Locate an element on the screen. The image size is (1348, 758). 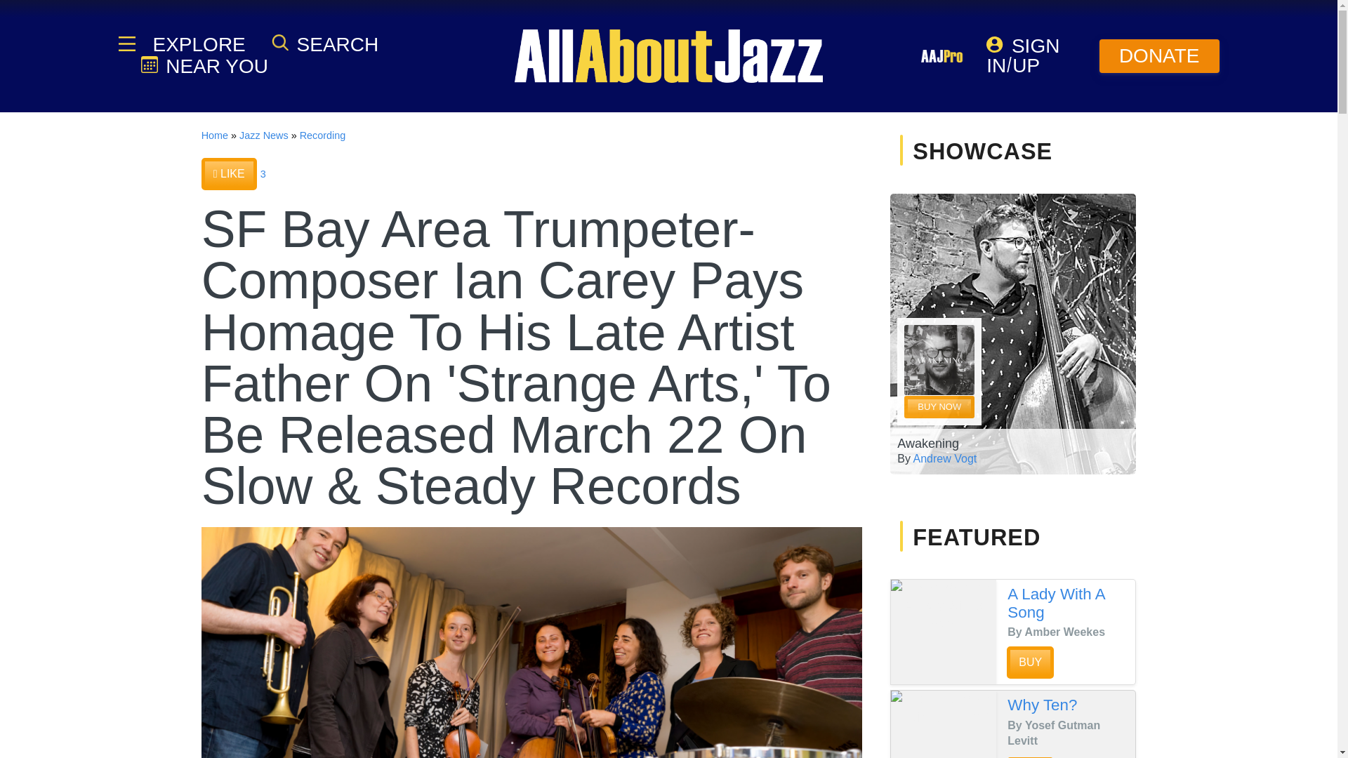
Search All About Jazz by category is located at coordinates (325, 44).